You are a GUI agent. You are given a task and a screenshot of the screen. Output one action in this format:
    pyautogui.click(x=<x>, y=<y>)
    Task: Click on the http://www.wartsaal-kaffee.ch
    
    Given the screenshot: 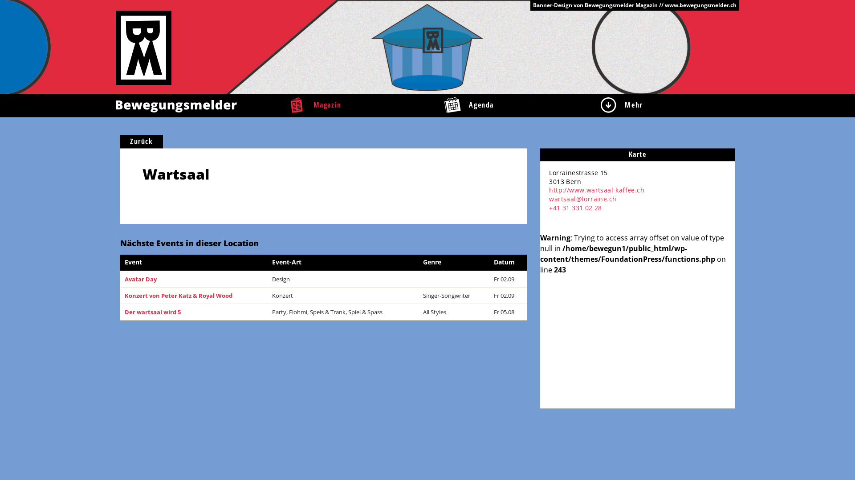 What is the action you would take?
    pyautogui.click(x=597, y=190)
    